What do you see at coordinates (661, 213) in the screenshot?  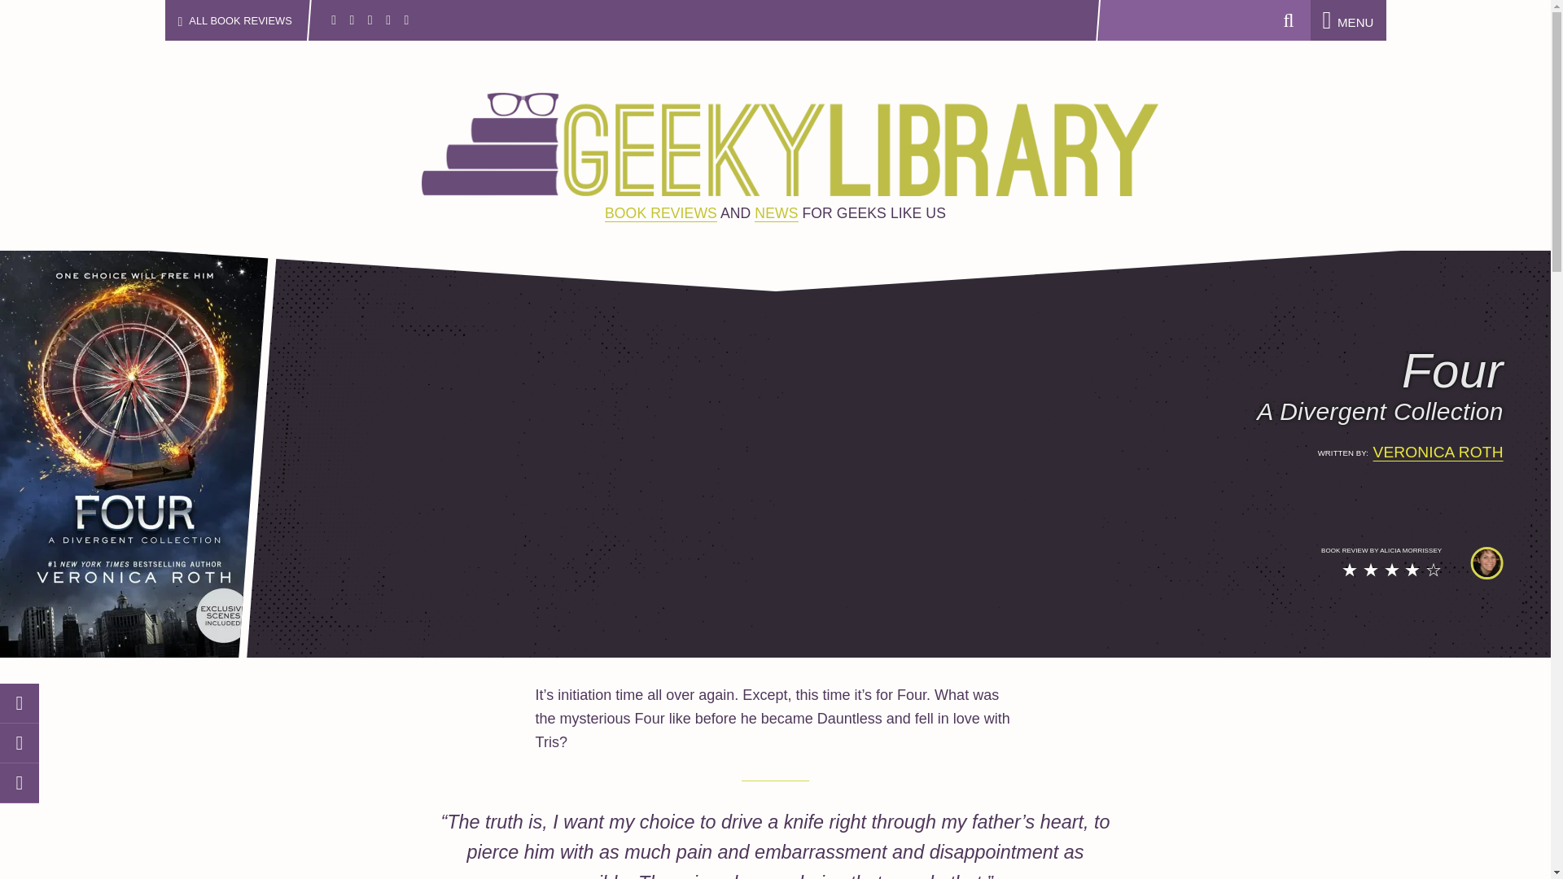 I see `BOOK REVIEWS` at bounding box center [661, 213].